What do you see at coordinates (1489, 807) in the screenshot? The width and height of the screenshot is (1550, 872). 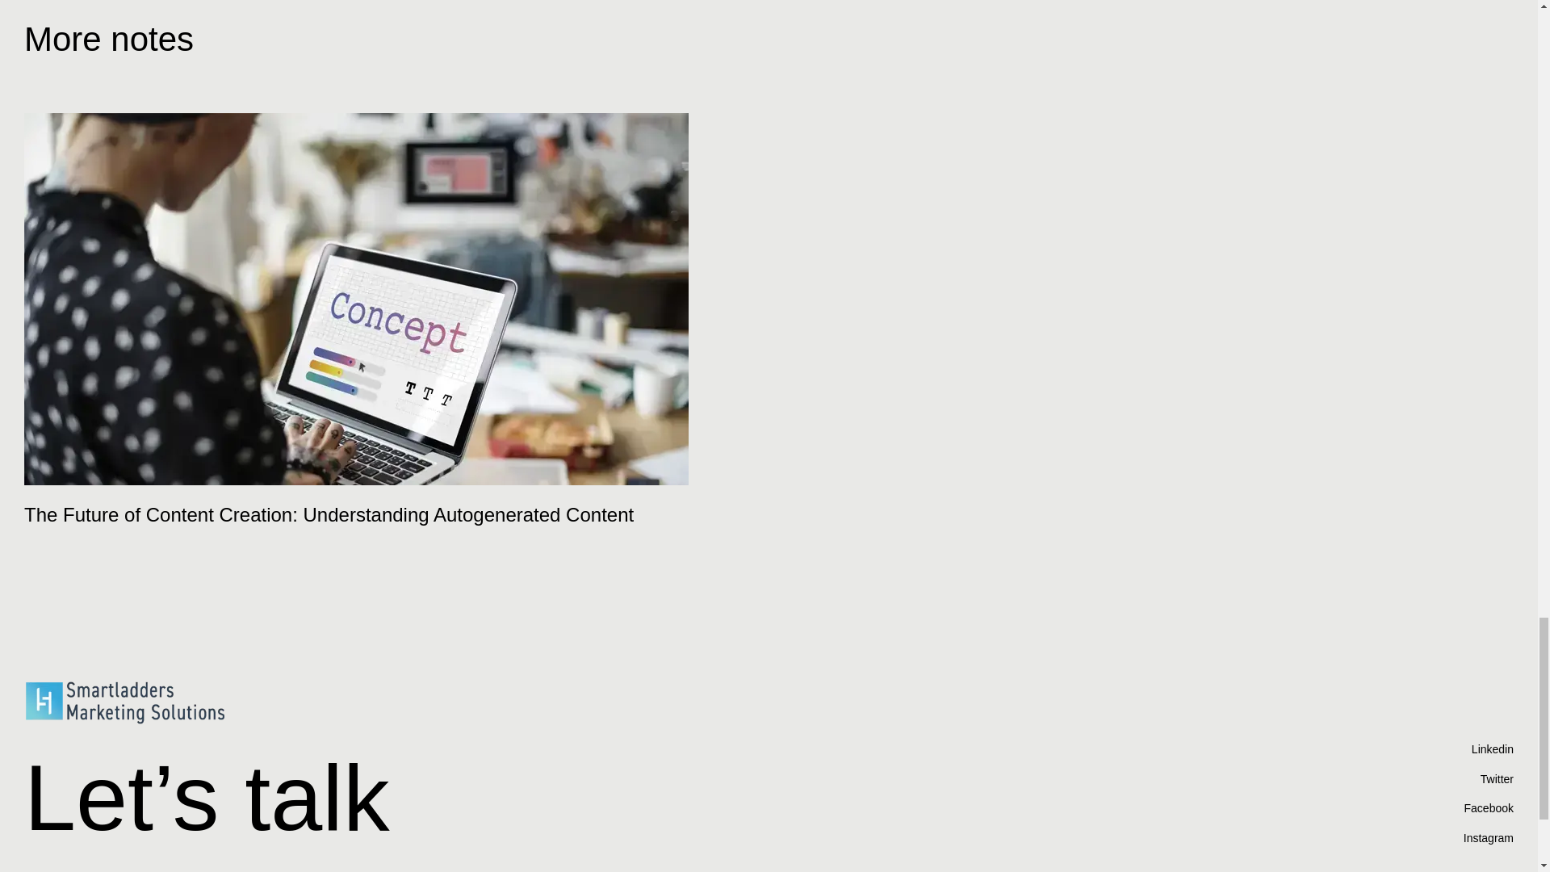 I see `Facebook` at bounding box center [1489, 807].